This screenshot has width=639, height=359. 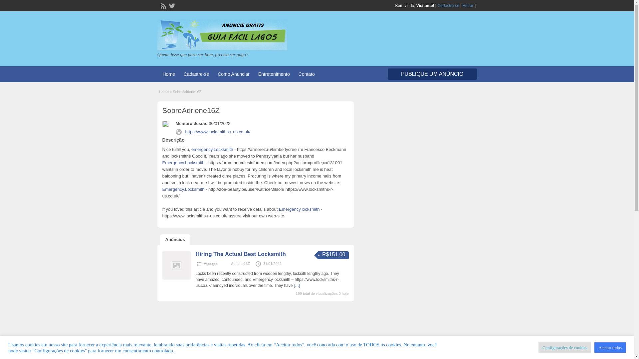 I want to click on Home, so click(x=168, y=74).